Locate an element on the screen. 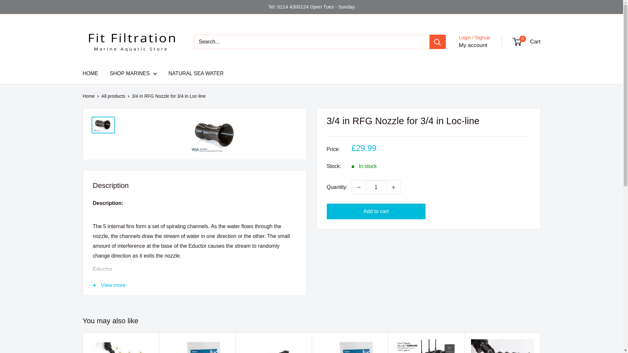  Increase quantity by 1 is located at coordinates (393, 187).